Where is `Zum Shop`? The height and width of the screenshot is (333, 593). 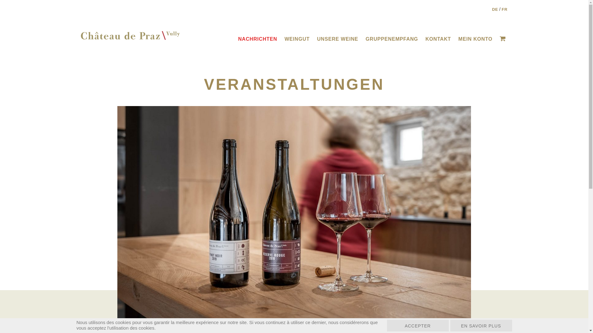 Zum Shop is located at coordinates (503, 39).